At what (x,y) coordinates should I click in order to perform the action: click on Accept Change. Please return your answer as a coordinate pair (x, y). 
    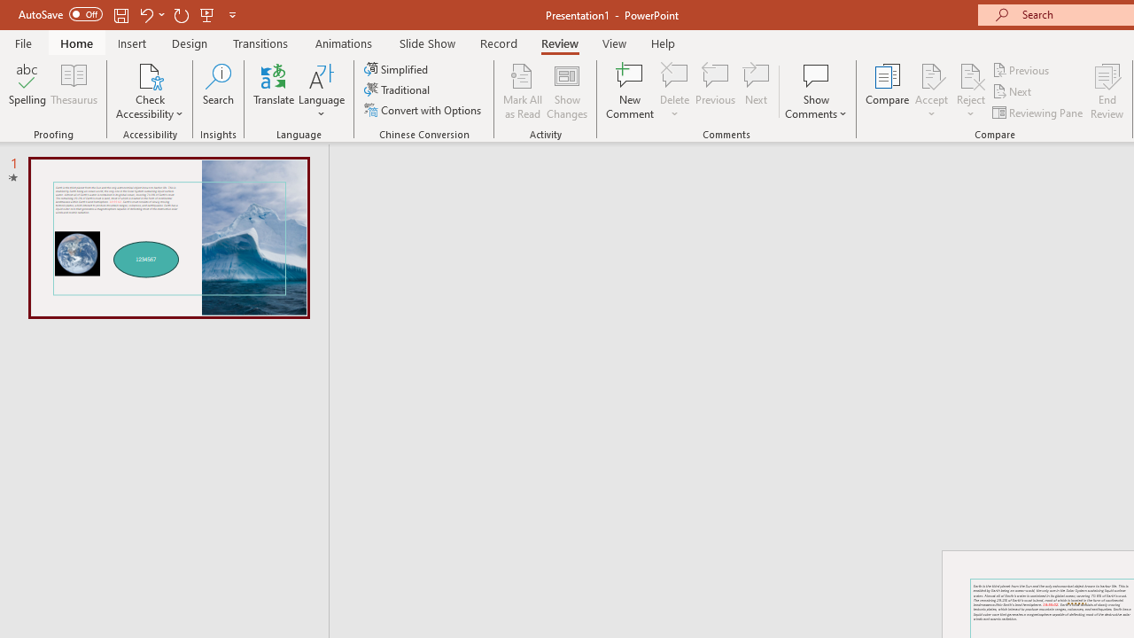
    Looking at the image, I should click on (931, 74).